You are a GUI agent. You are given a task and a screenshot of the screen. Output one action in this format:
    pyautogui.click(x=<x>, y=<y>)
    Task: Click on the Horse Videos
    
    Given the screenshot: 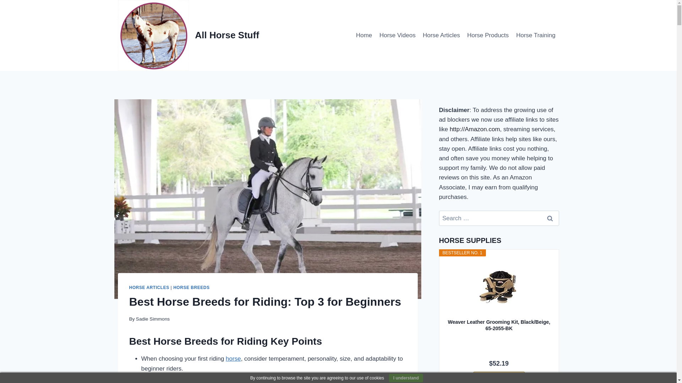 What is the action you would take?
    pyautogui.click(x=397, y=35)
    